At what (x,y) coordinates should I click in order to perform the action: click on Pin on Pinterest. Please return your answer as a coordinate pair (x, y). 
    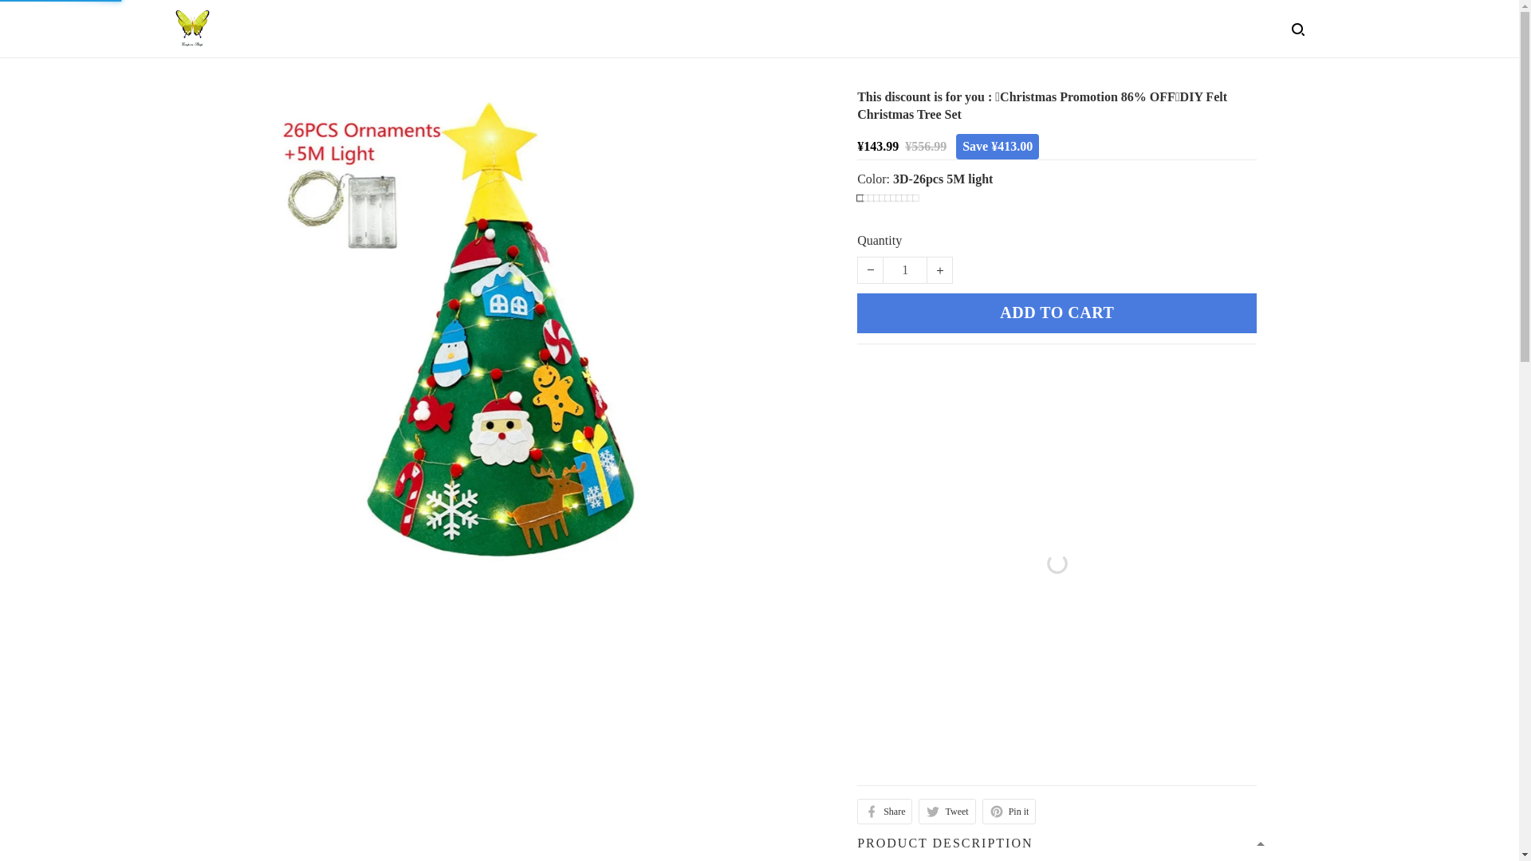
    Looking at the image, I should click on (1010, 812).